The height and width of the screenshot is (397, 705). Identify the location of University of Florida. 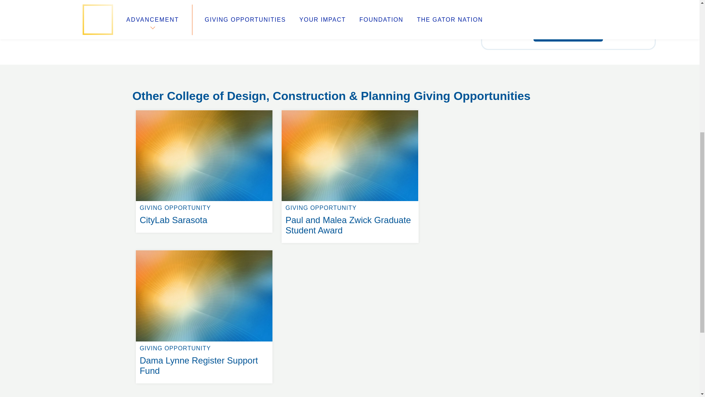
(407, 72).